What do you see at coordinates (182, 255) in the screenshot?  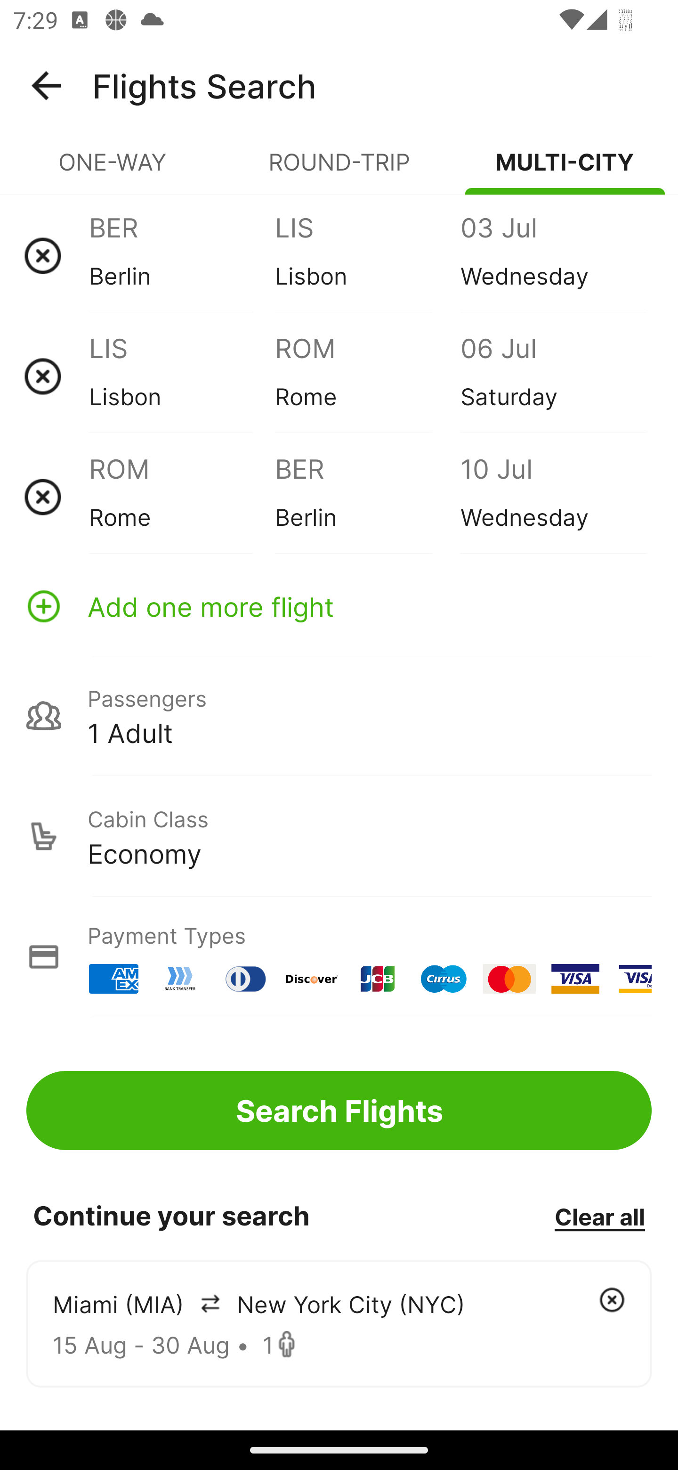 I see `BER Berlin` at bounding box center [182, 255].